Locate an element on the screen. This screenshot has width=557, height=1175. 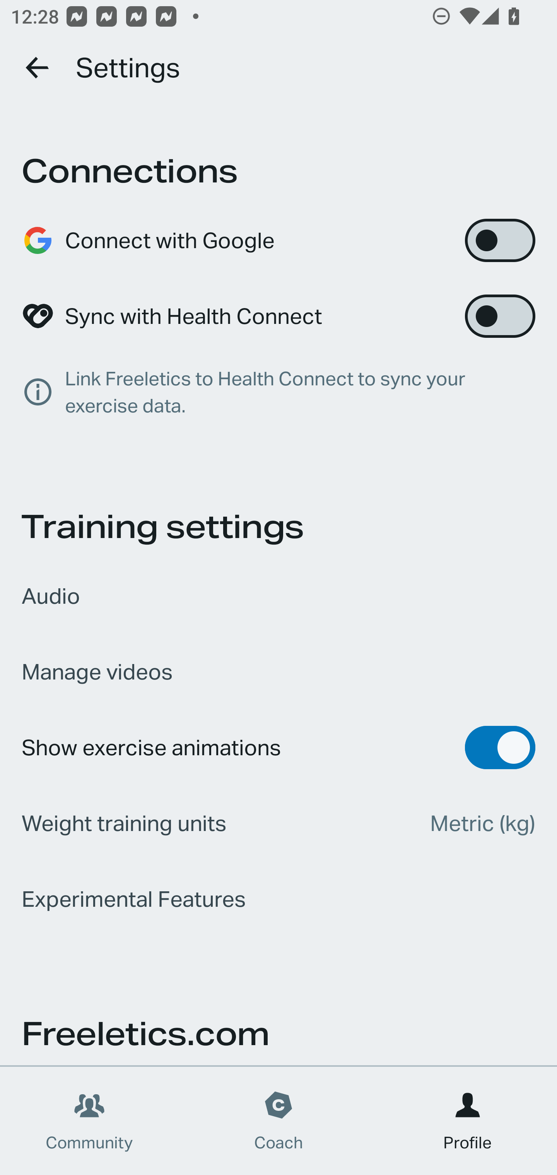
Audio is located at coordinates (278, 596).